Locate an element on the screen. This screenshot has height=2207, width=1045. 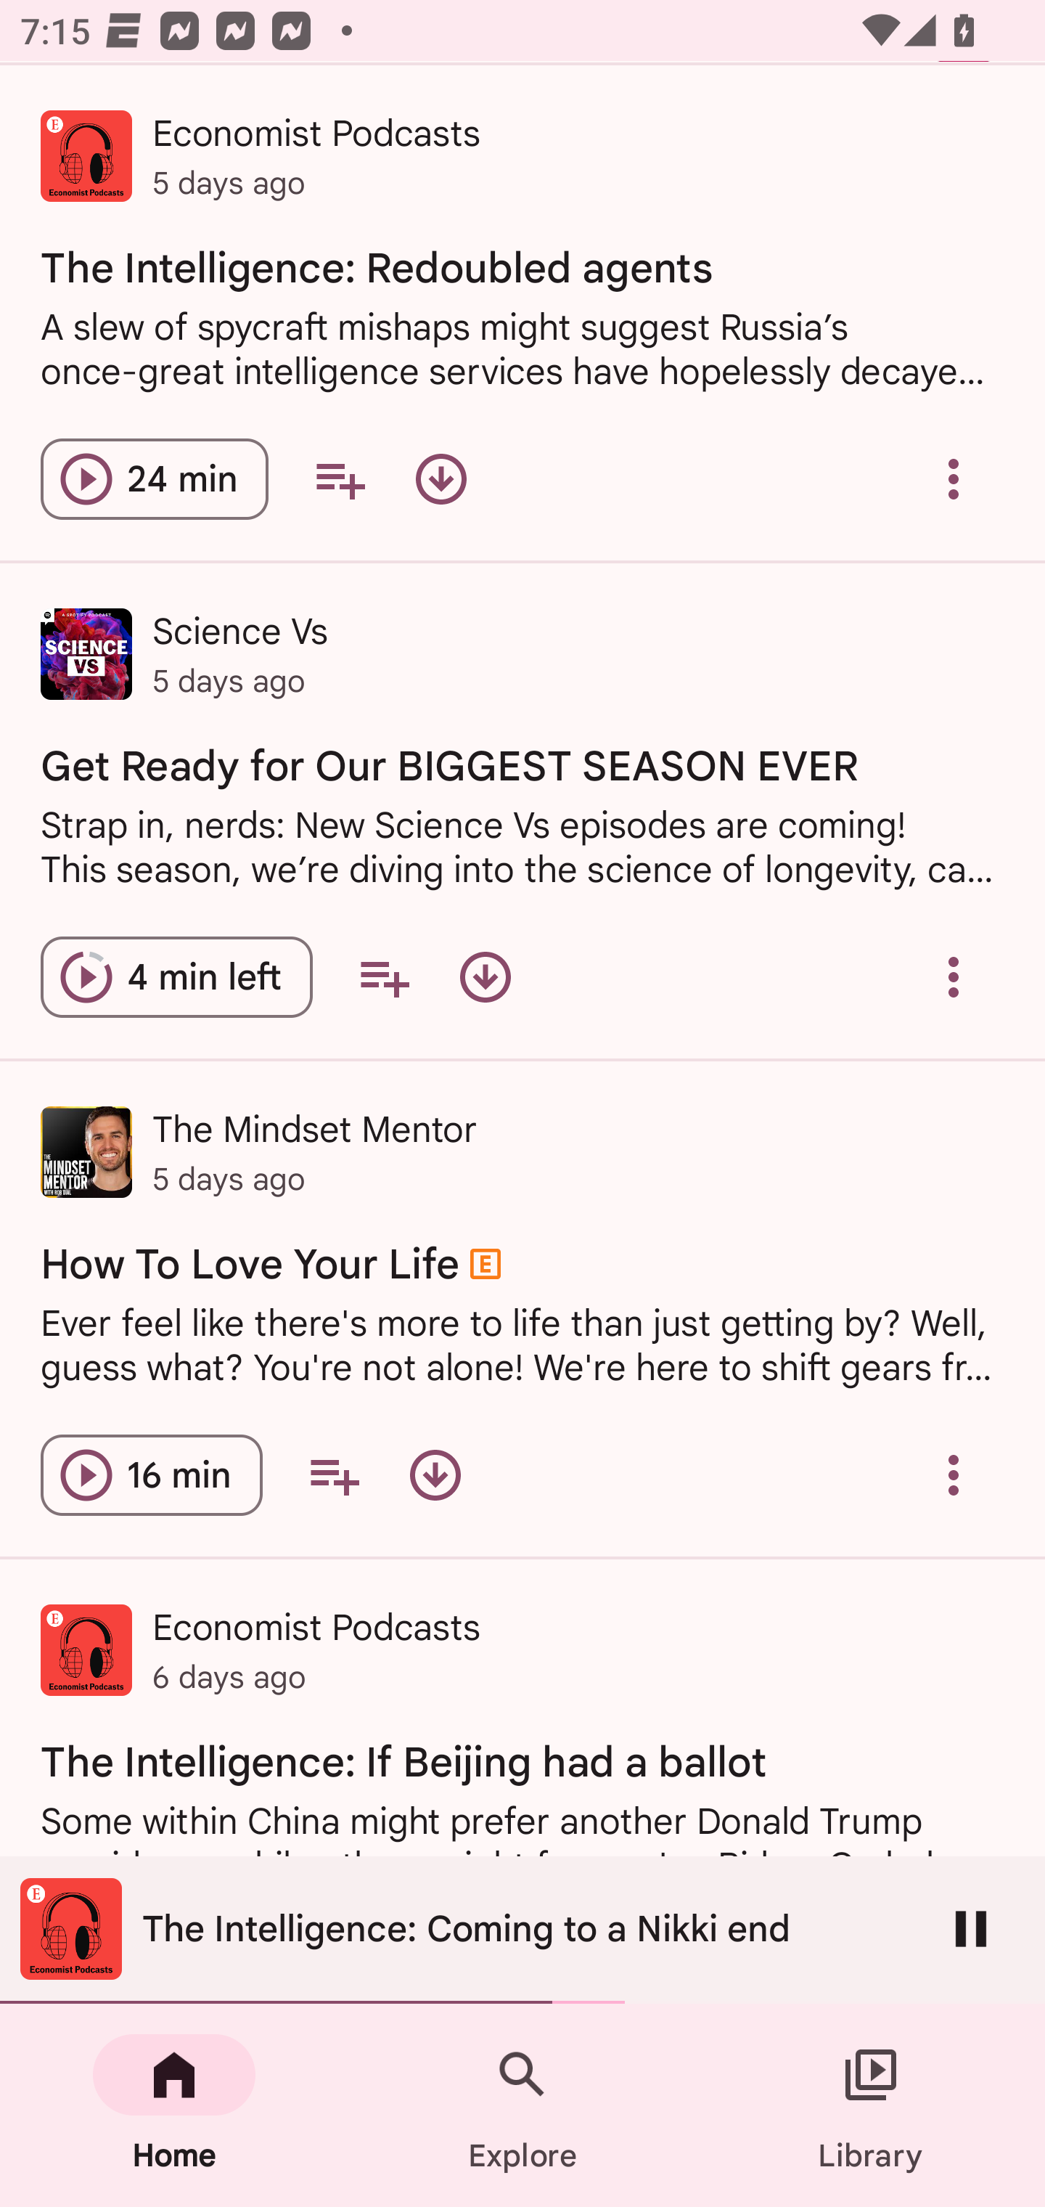
Pause is located at coordinates (971, 1928).